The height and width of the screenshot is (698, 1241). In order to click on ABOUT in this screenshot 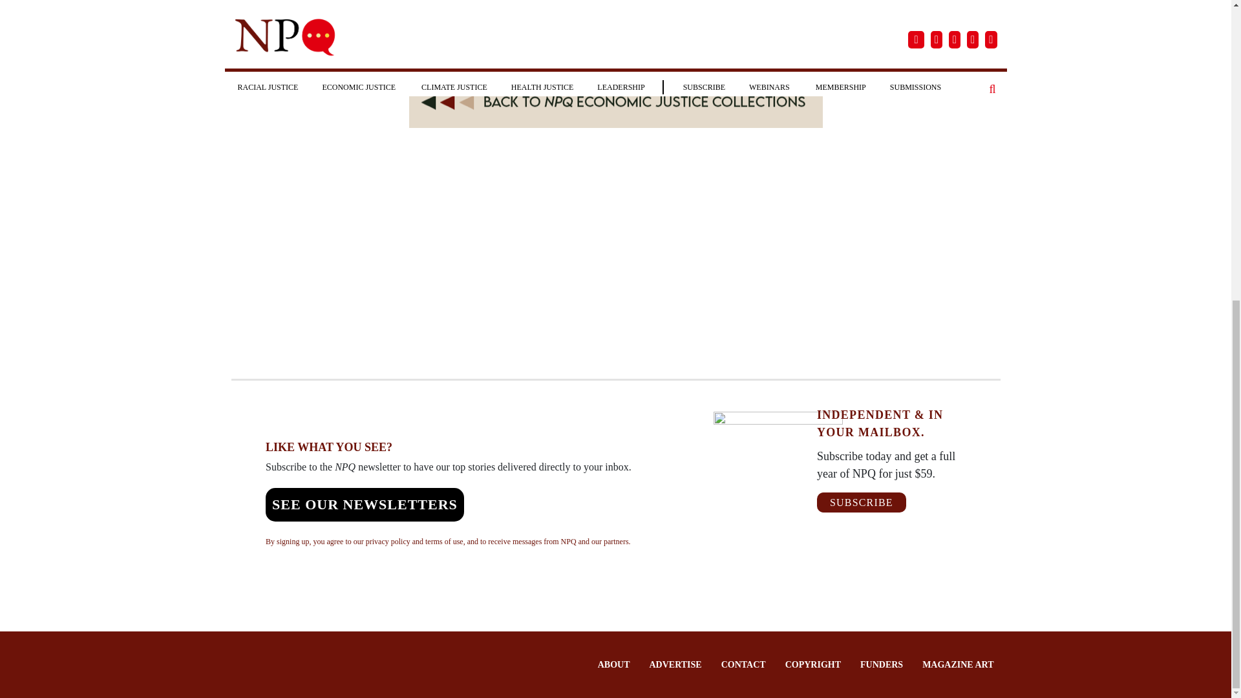, I will do `click(614, 664)`.